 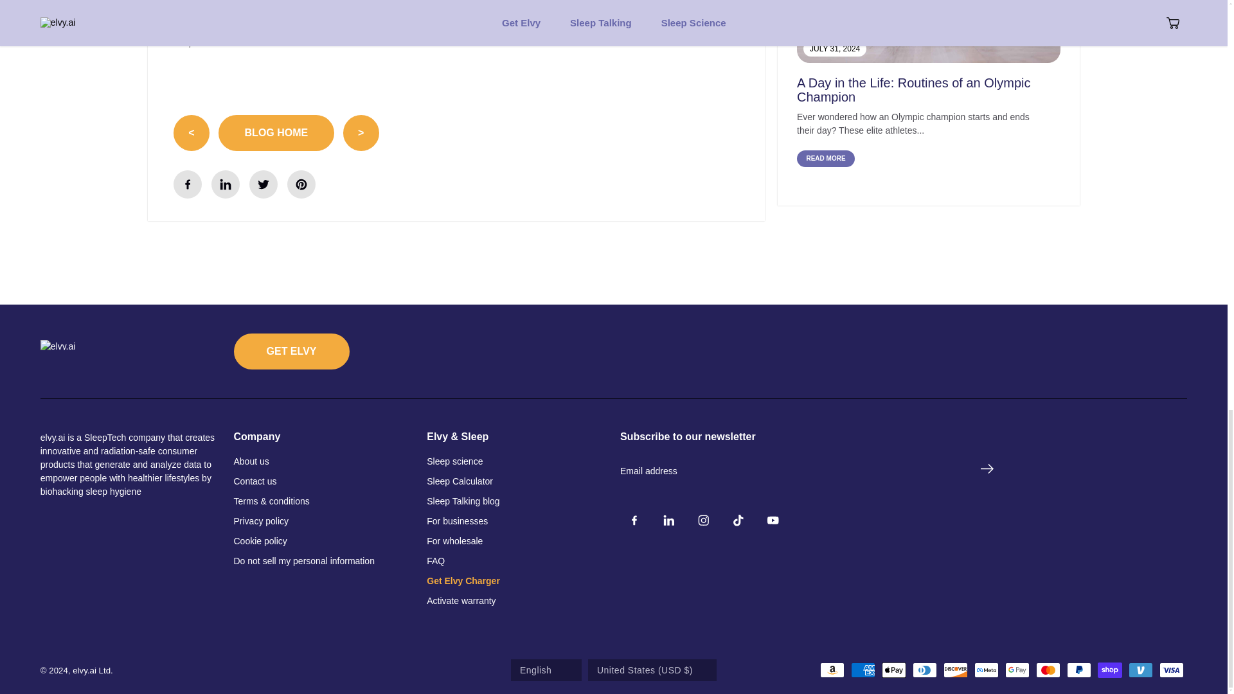 What do you see at coordinates (301, 184) in the screenshot?
I see `Pinterest` at bounding box center [301, 184].